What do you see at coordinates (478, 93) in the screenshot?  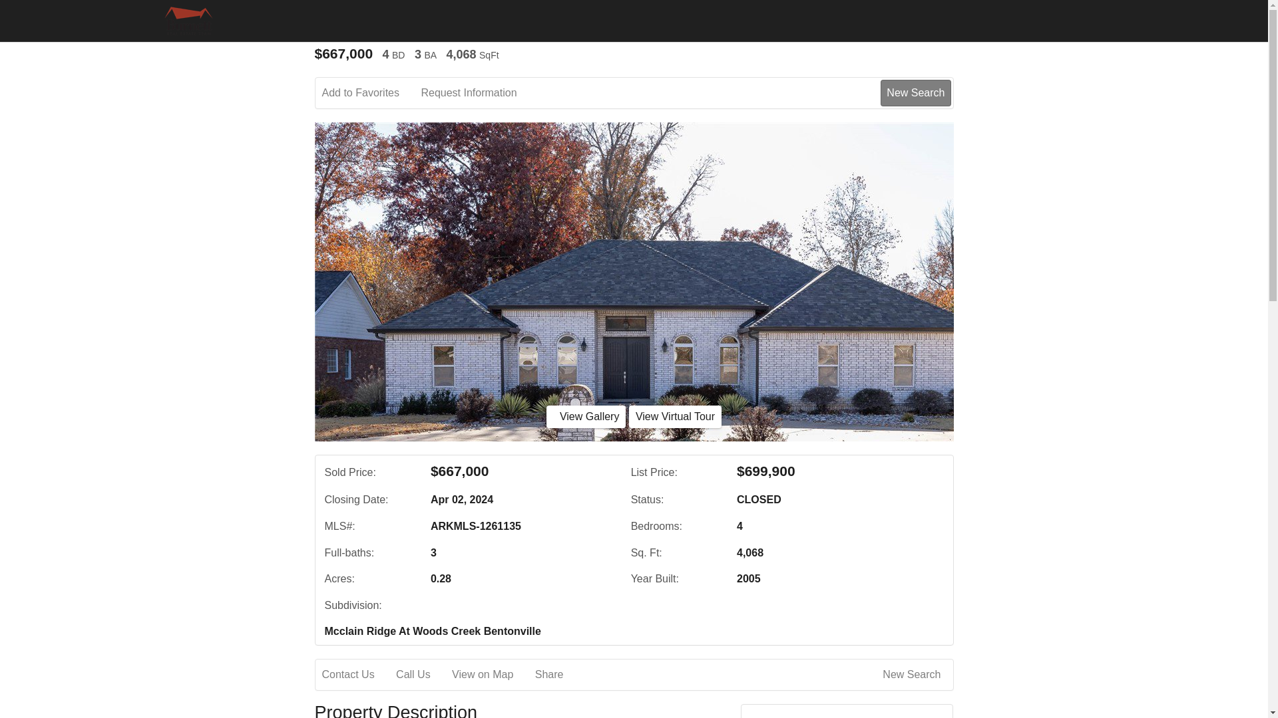 I see `Request Information` at bounding box center [478, 93].